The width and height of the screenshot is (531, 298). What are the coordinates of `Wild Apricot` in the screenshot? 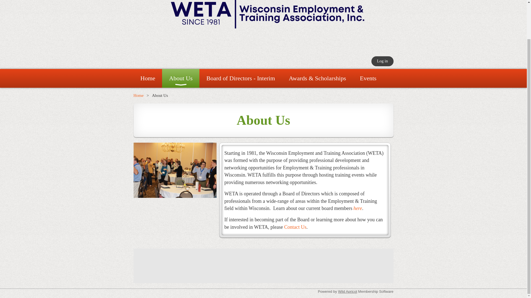 It's located at (347, 291).